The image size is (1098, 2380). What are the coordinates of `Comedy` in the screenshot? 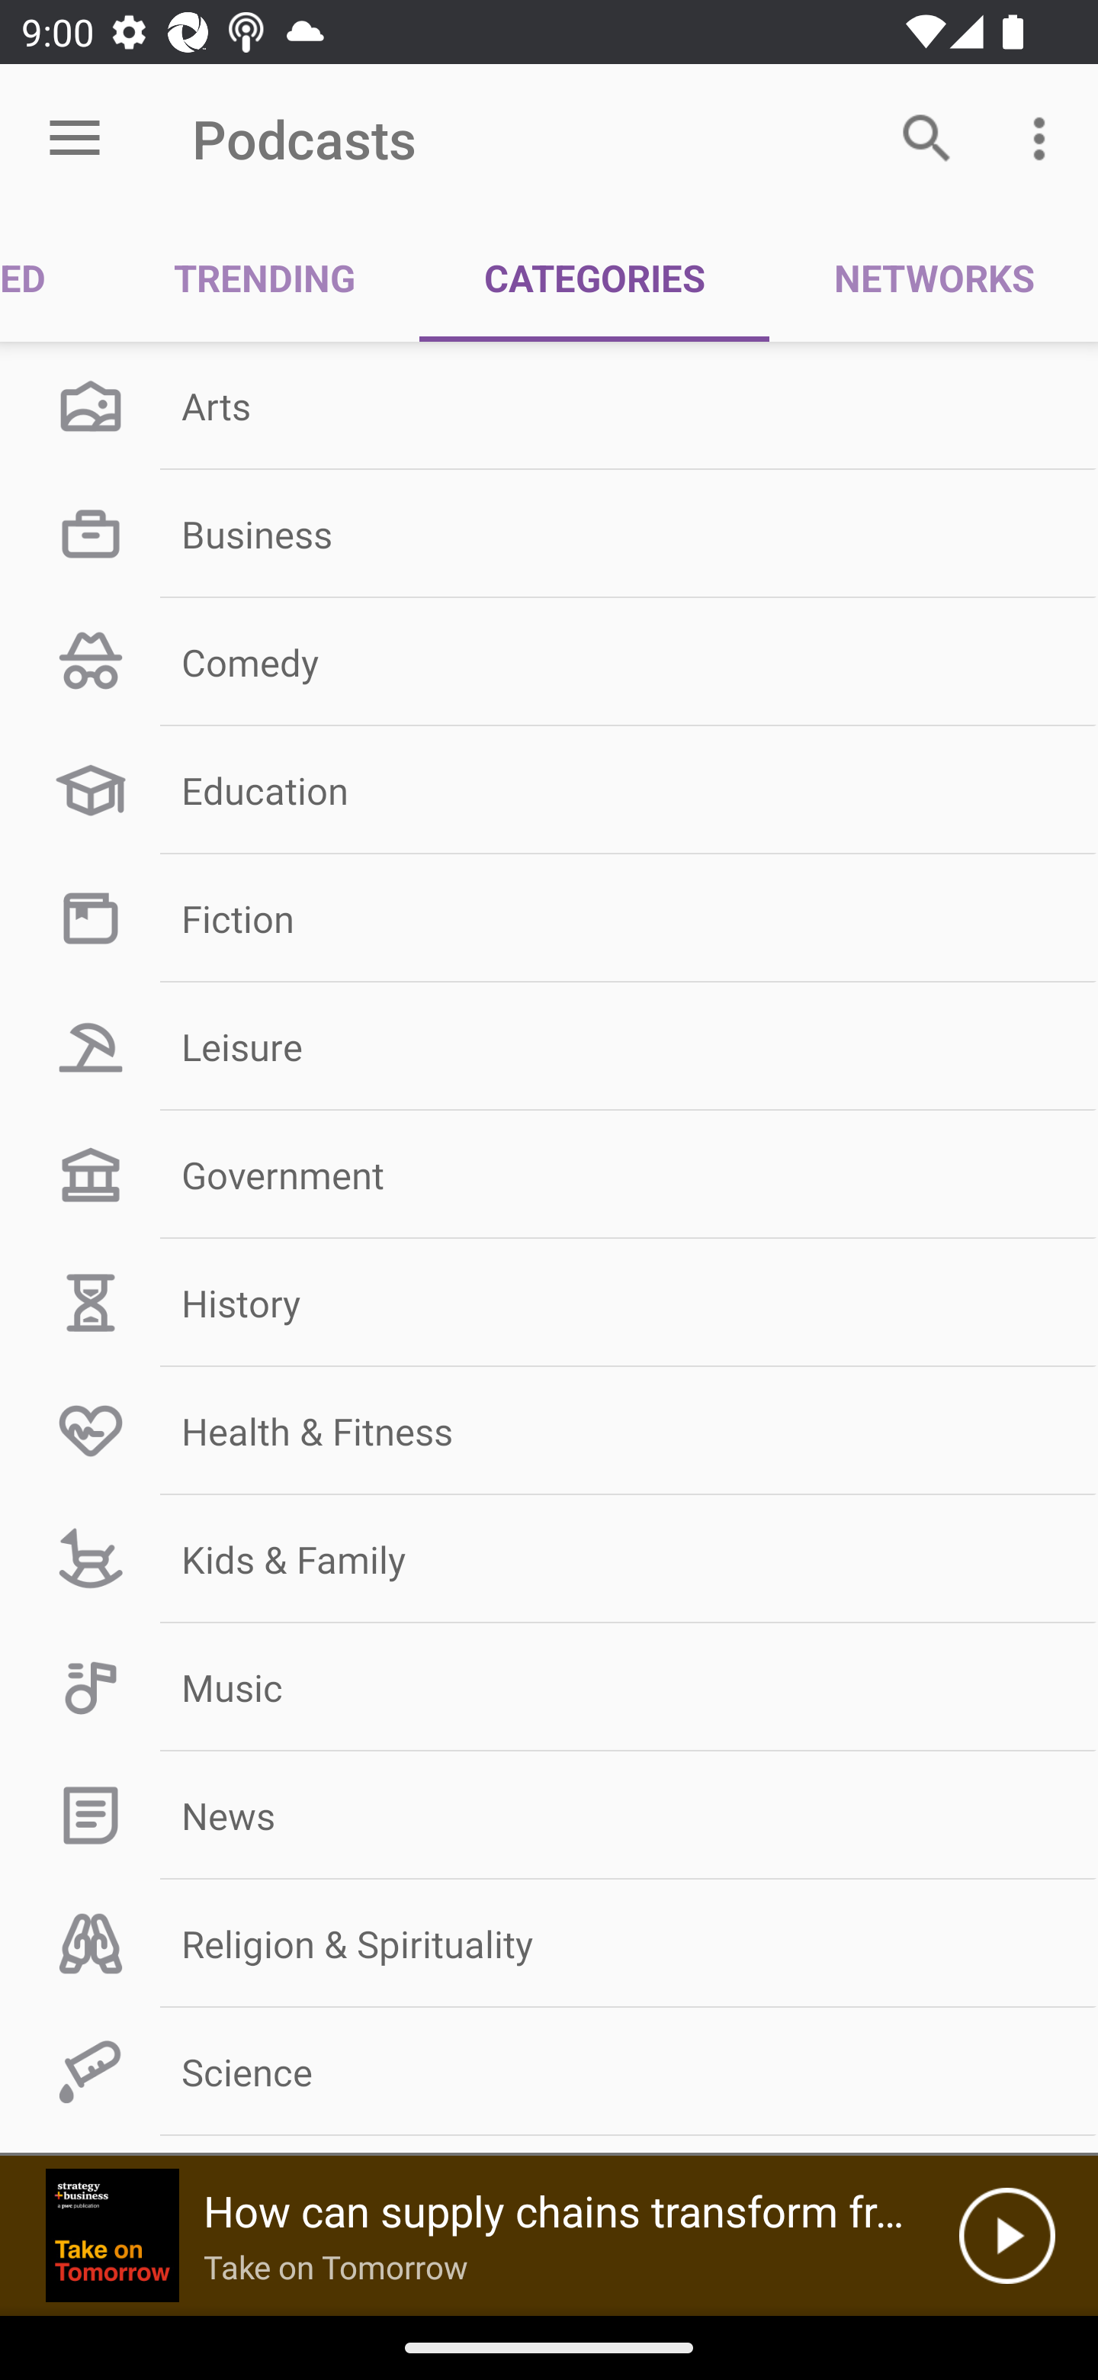 It's located at (549, 661).